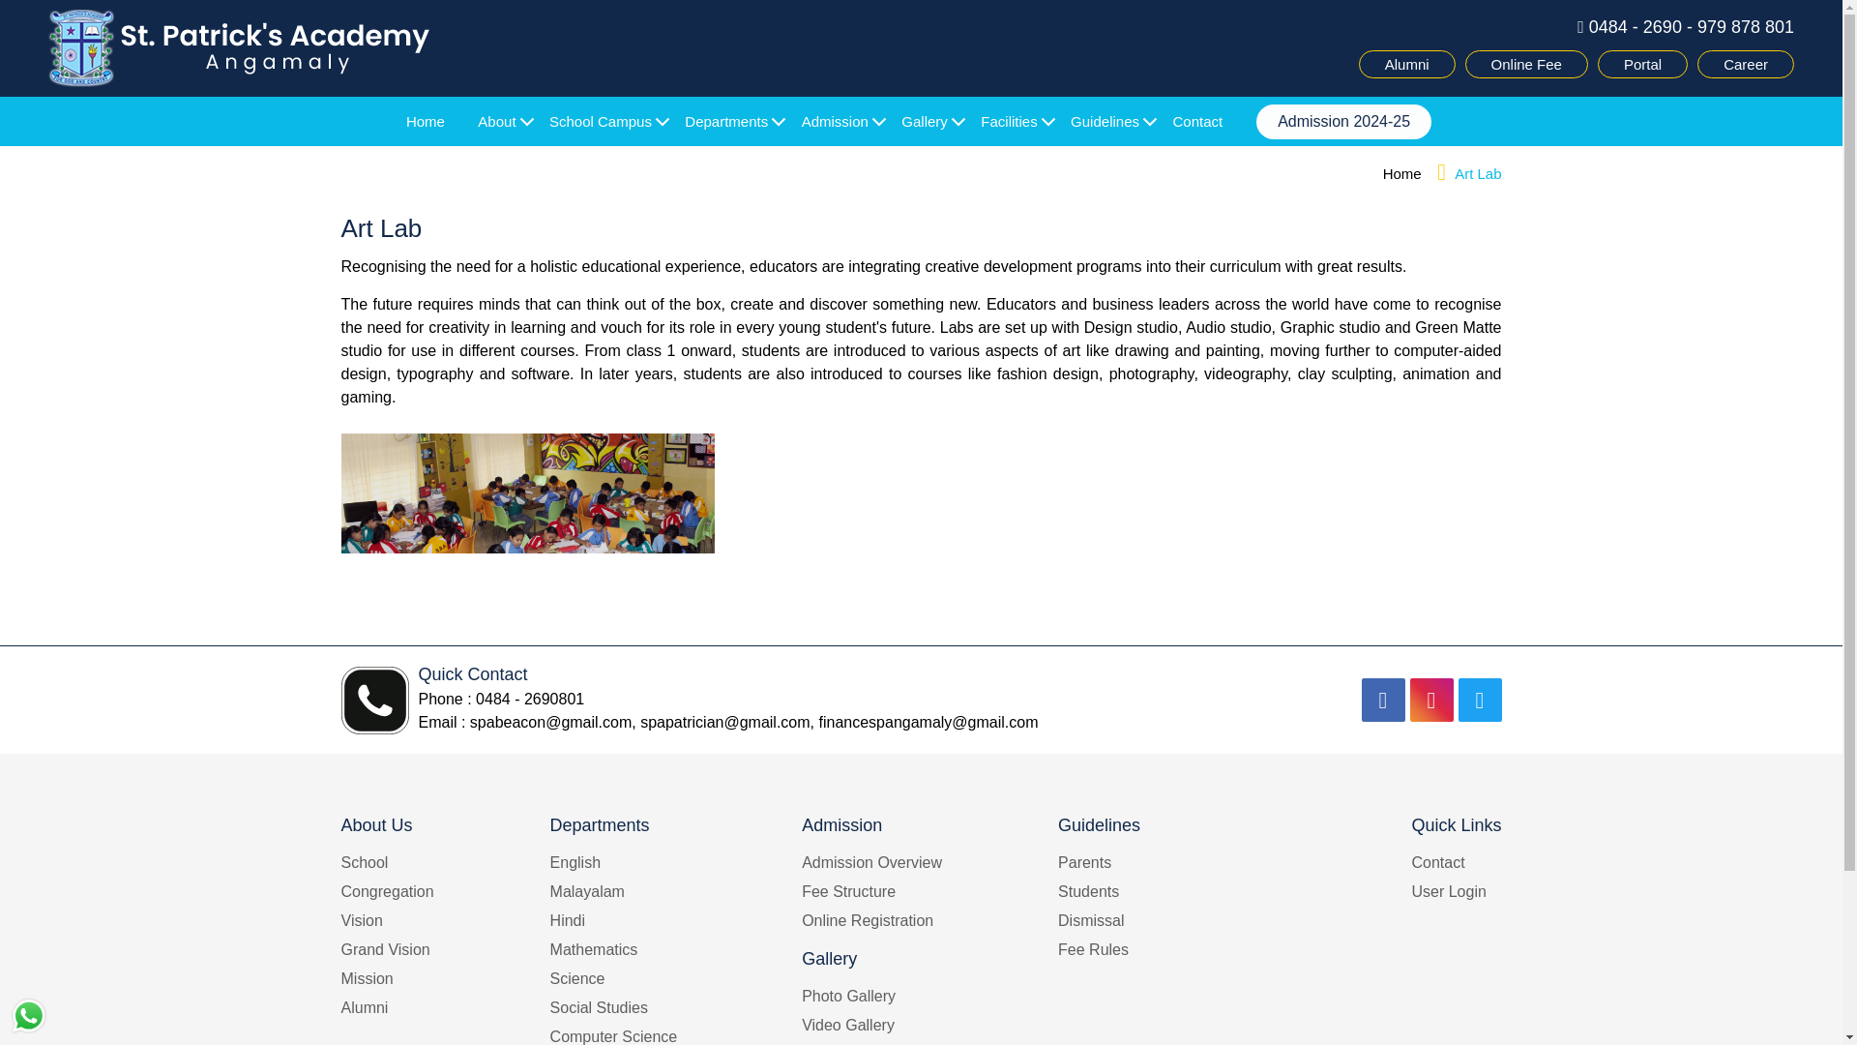 Image resolution: width=1857 pixels, height=1045 pixels. What do you see at coordinates (238, 47) in the screenshot?
I see `St. Patrick's Academy` at bounding box center [238, 47].